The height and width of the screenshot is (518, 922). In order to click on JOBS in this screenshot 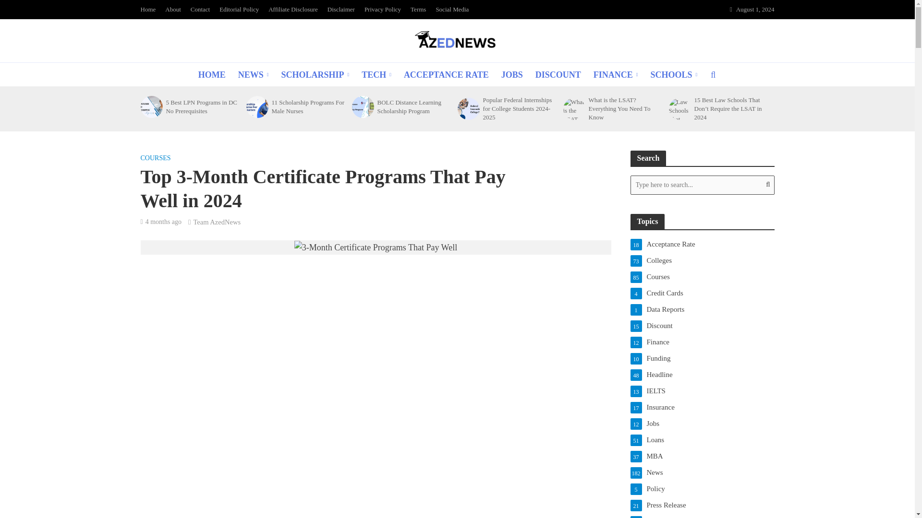, I will do `click(512, 75)`.